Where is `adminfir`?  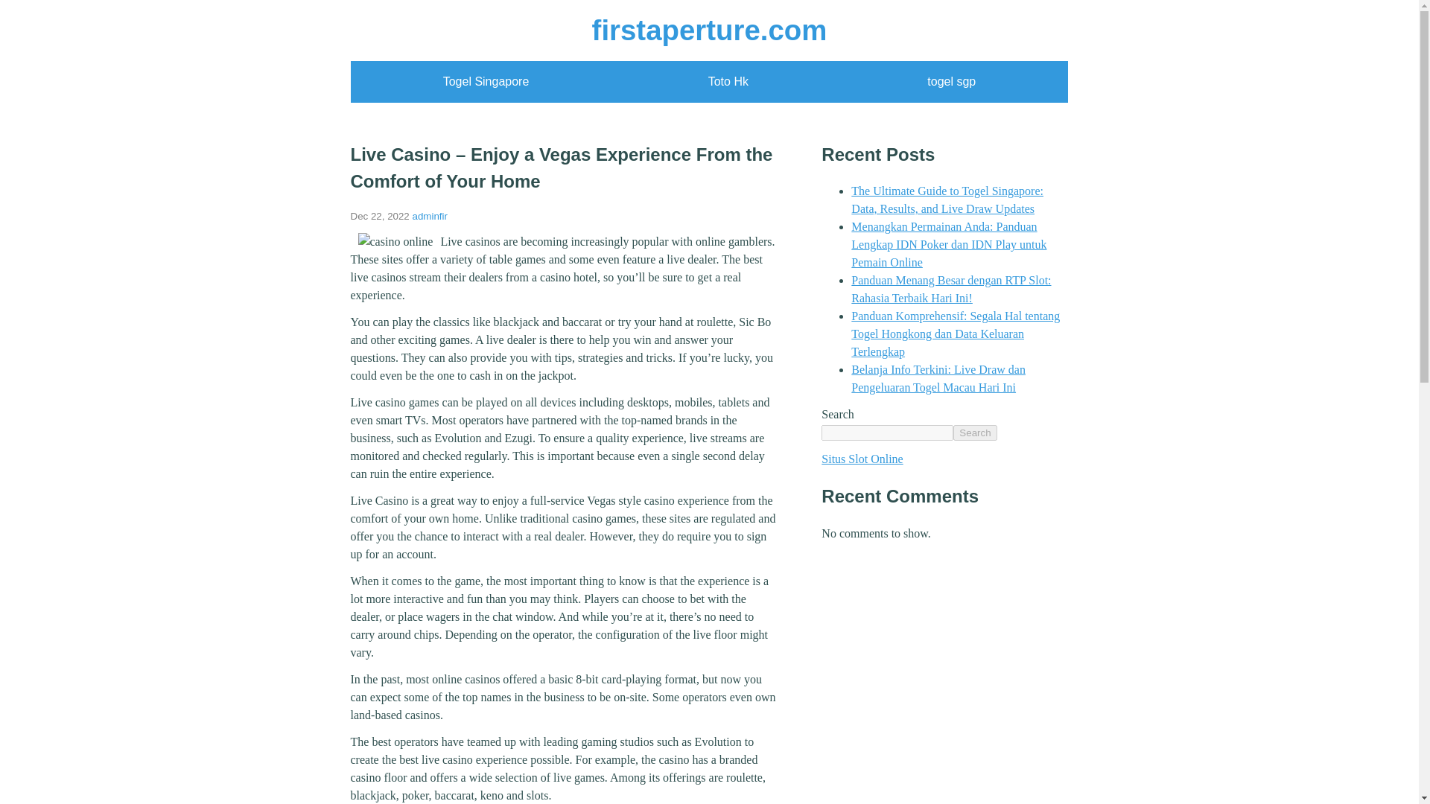
adminfir is located at coordinates (430, 216).